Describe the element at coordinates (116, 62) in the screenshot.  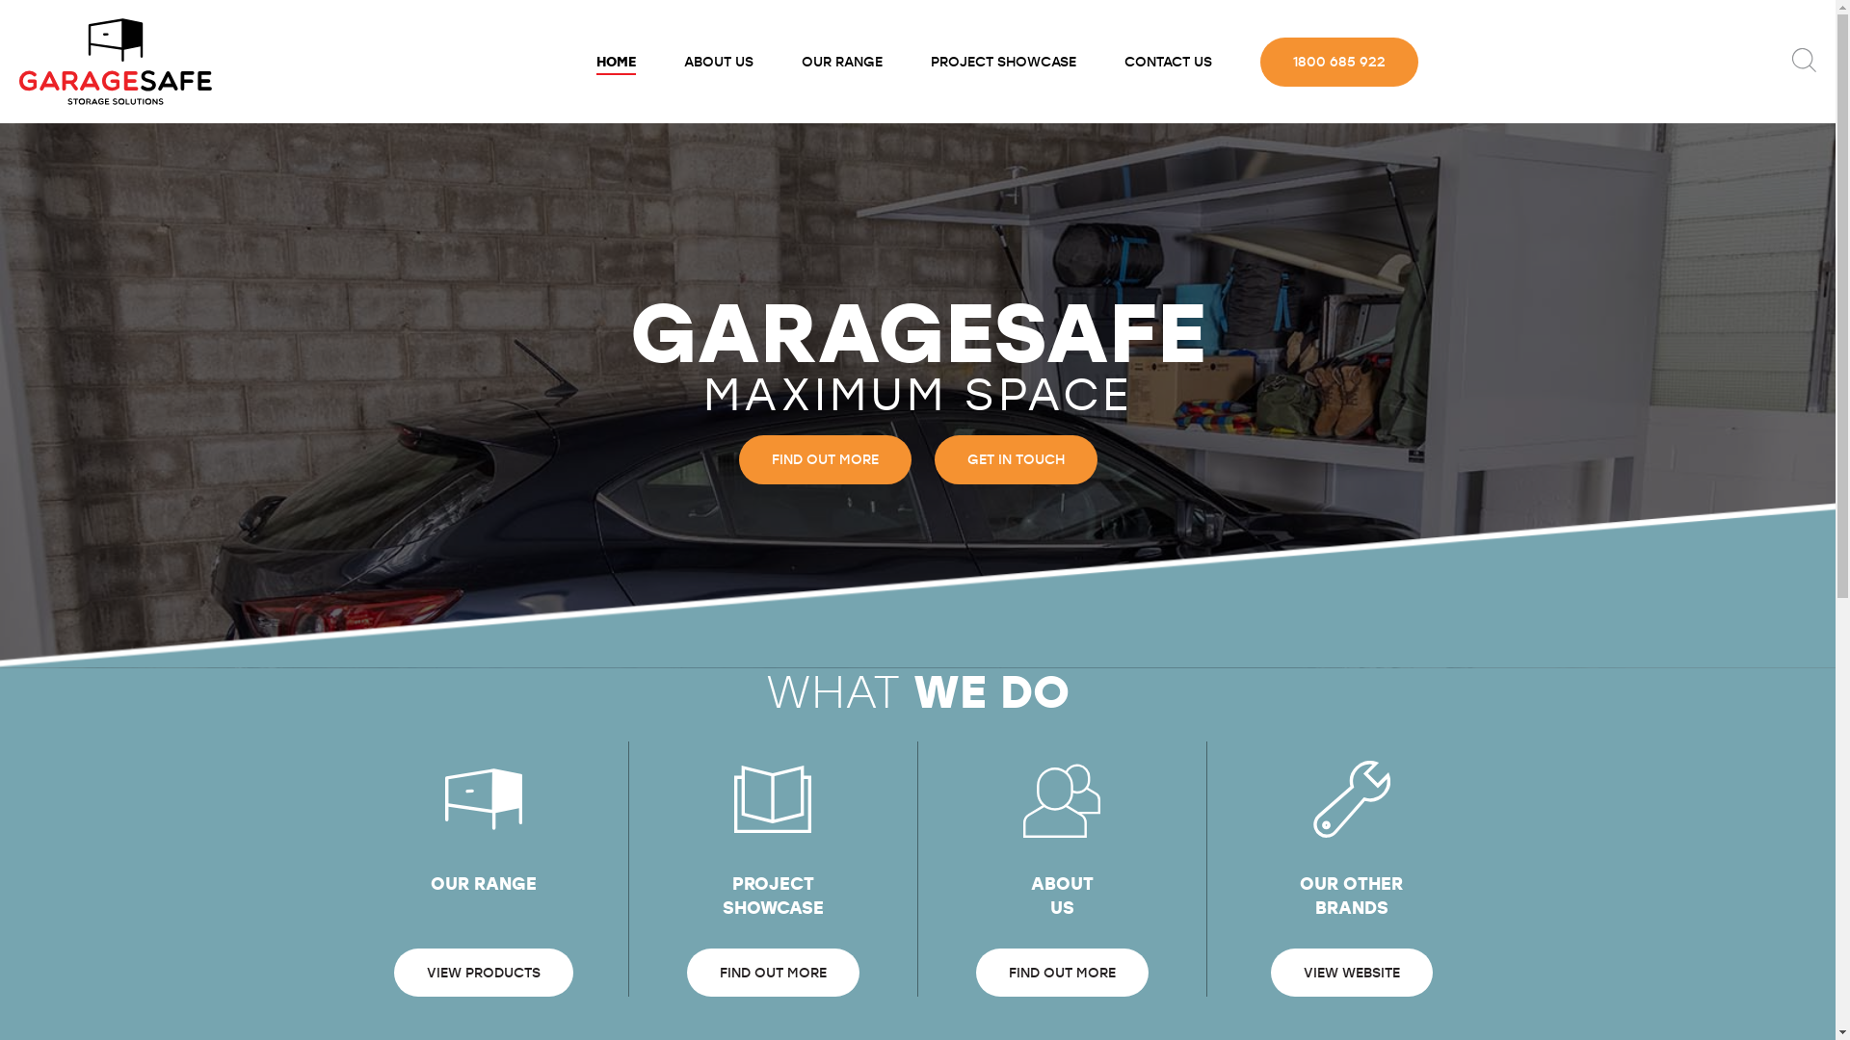
I see `GARAGESAFE` at that location.